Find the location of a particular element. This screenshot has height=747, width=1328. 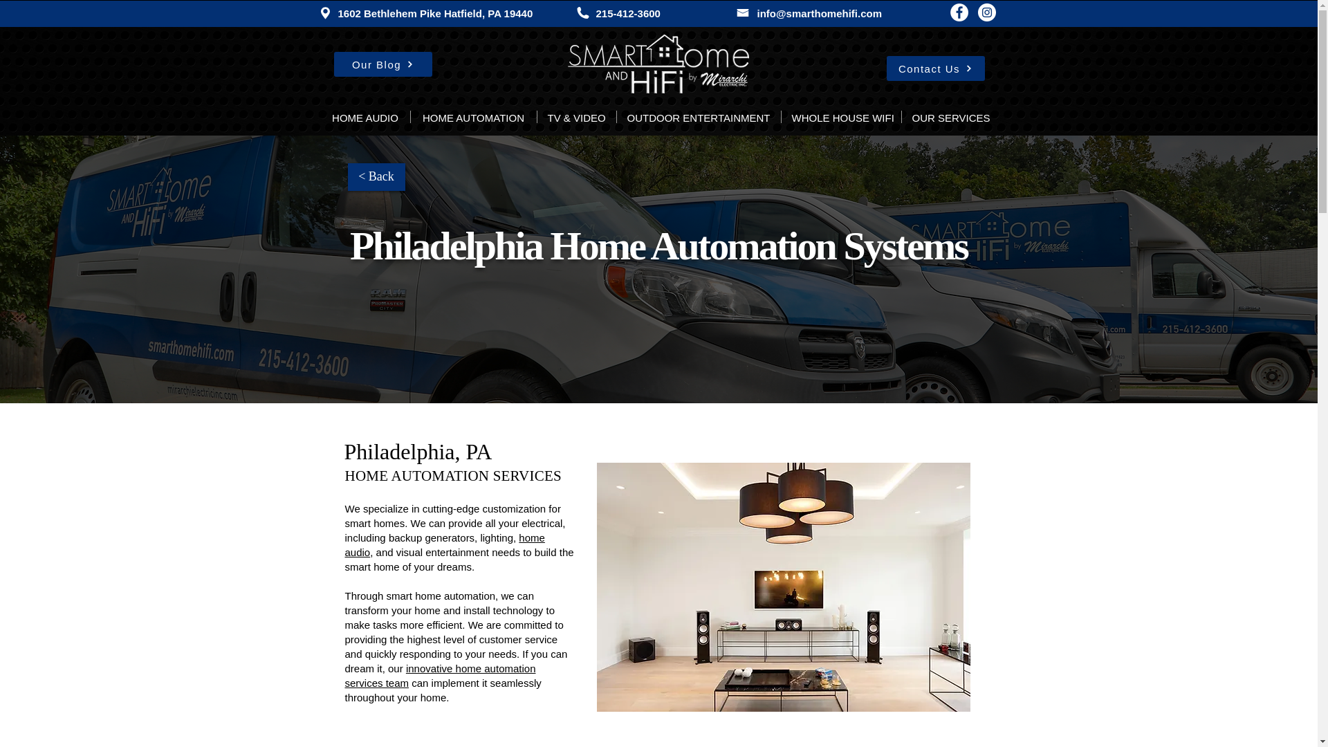

Our Blog is located at coordinates (382, 64).